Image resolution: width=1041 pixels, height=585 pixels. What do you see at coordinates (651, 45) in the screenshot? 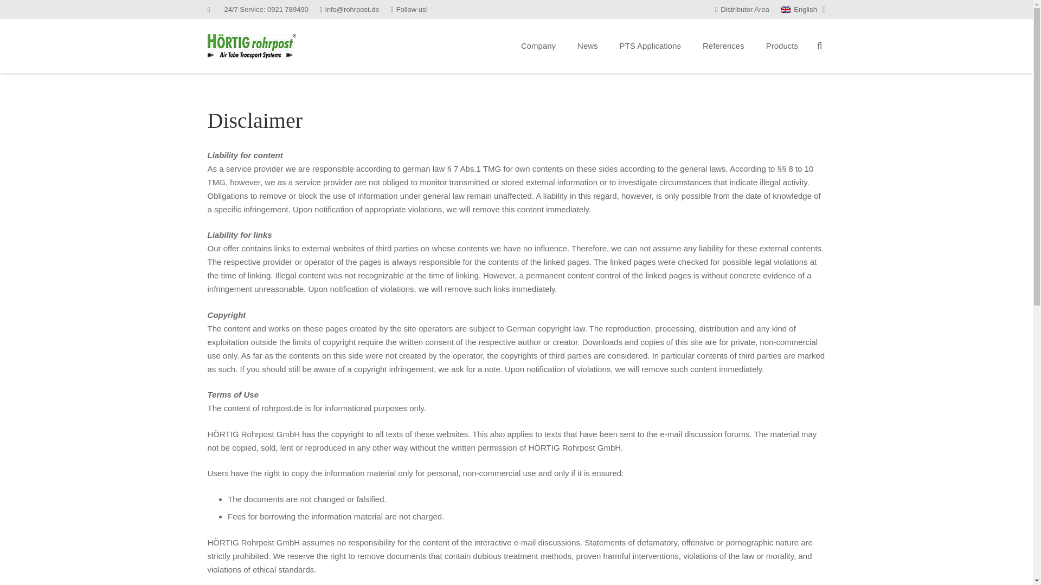
I see `PTS Applications` at bounding box center [651, 45].